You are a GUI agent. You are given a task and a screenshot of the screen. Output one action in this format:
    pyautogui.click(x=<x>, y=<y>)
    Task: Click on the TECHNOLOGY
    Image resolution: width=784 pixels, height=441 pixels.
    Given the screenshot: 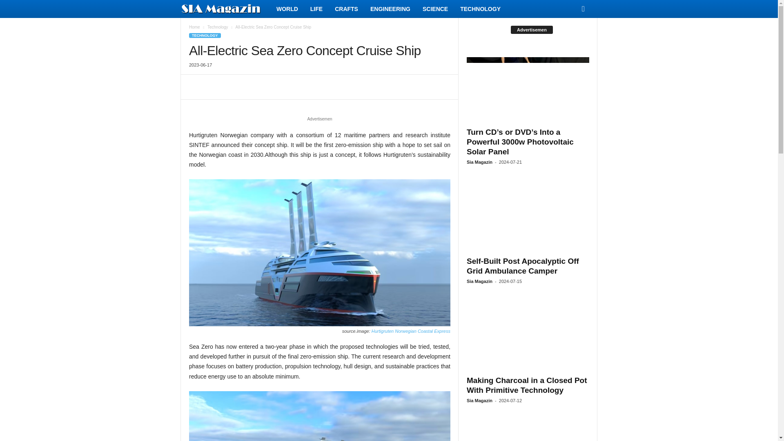 What is the action you would take?
    pyautogui.click(x=480, y=9)
    